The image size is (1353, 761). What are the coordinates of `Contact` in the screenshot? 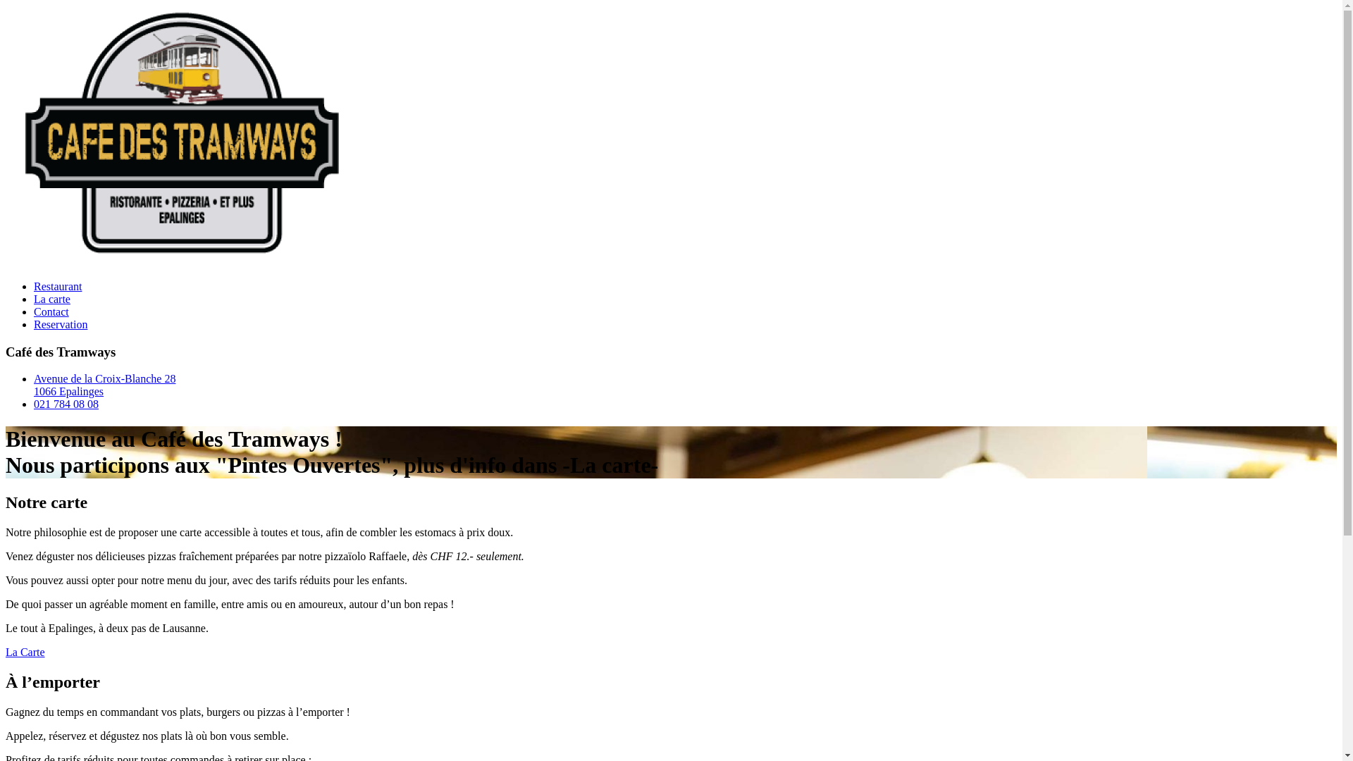 It's located at (51, 311).